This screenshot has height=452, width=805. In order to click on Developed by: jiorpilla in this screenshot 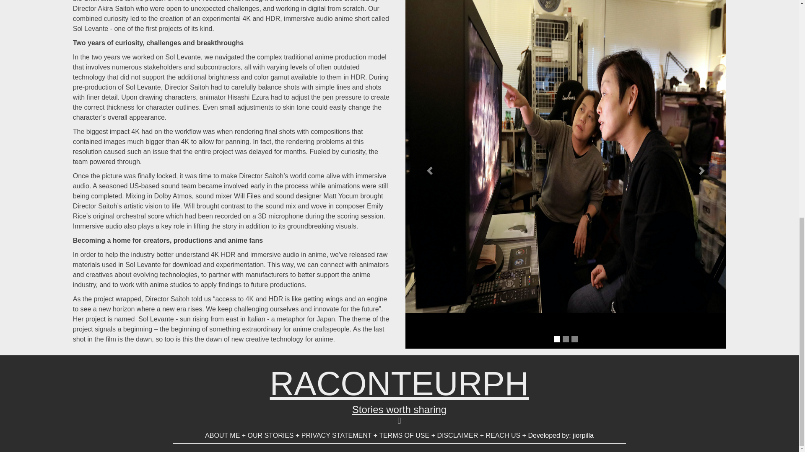, I will do `click(561, 435)`.